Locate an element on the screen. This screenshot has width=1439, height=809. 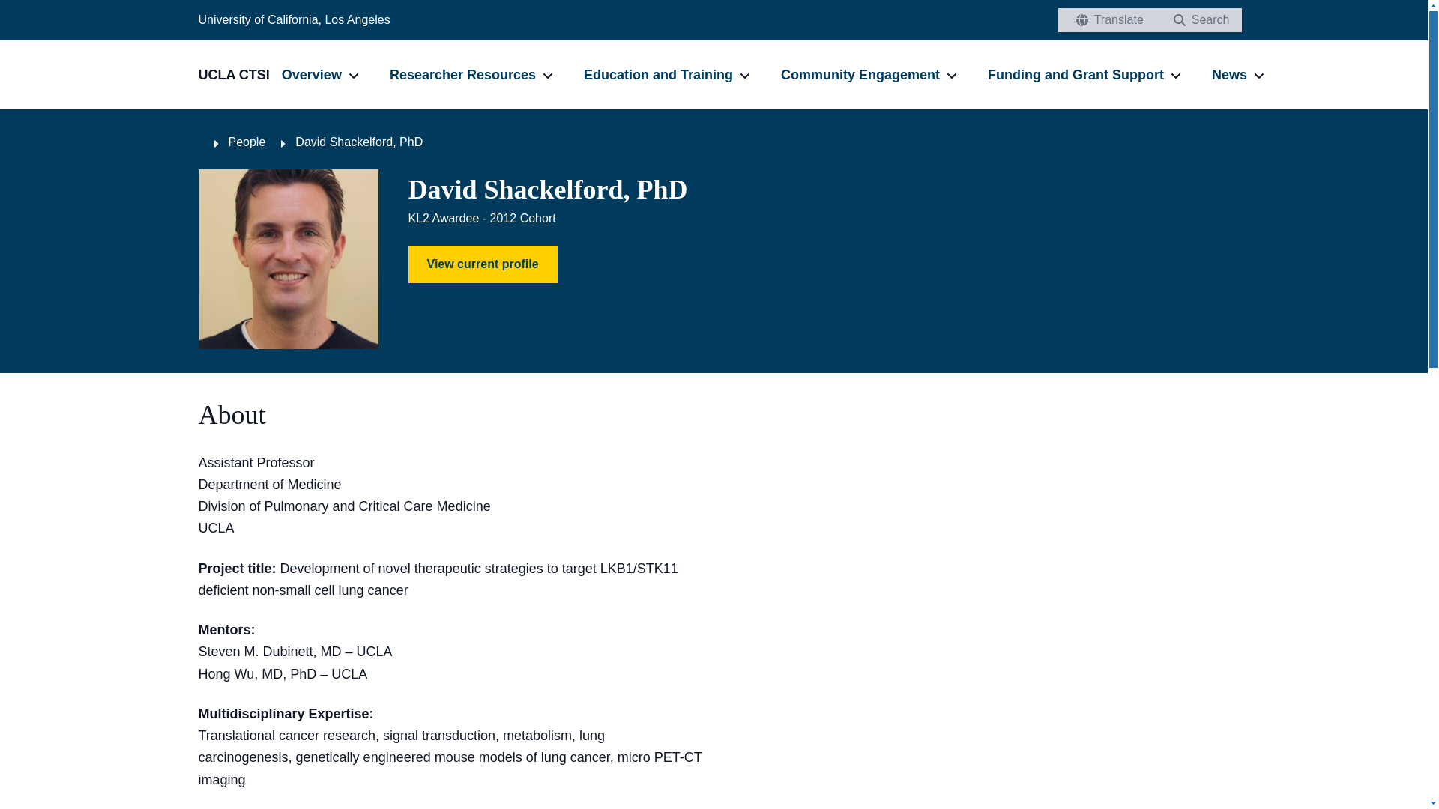
Researcher Resources is located at coordinates (462, 74).